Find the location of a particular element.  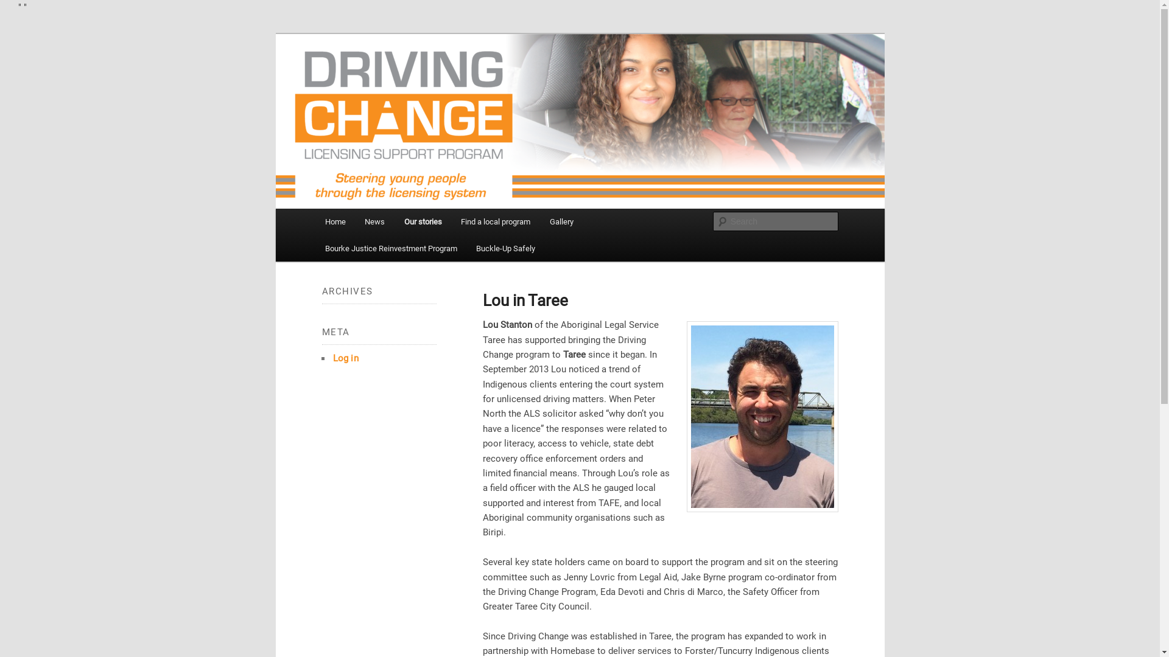

Search is located at coordinates (19, 7).